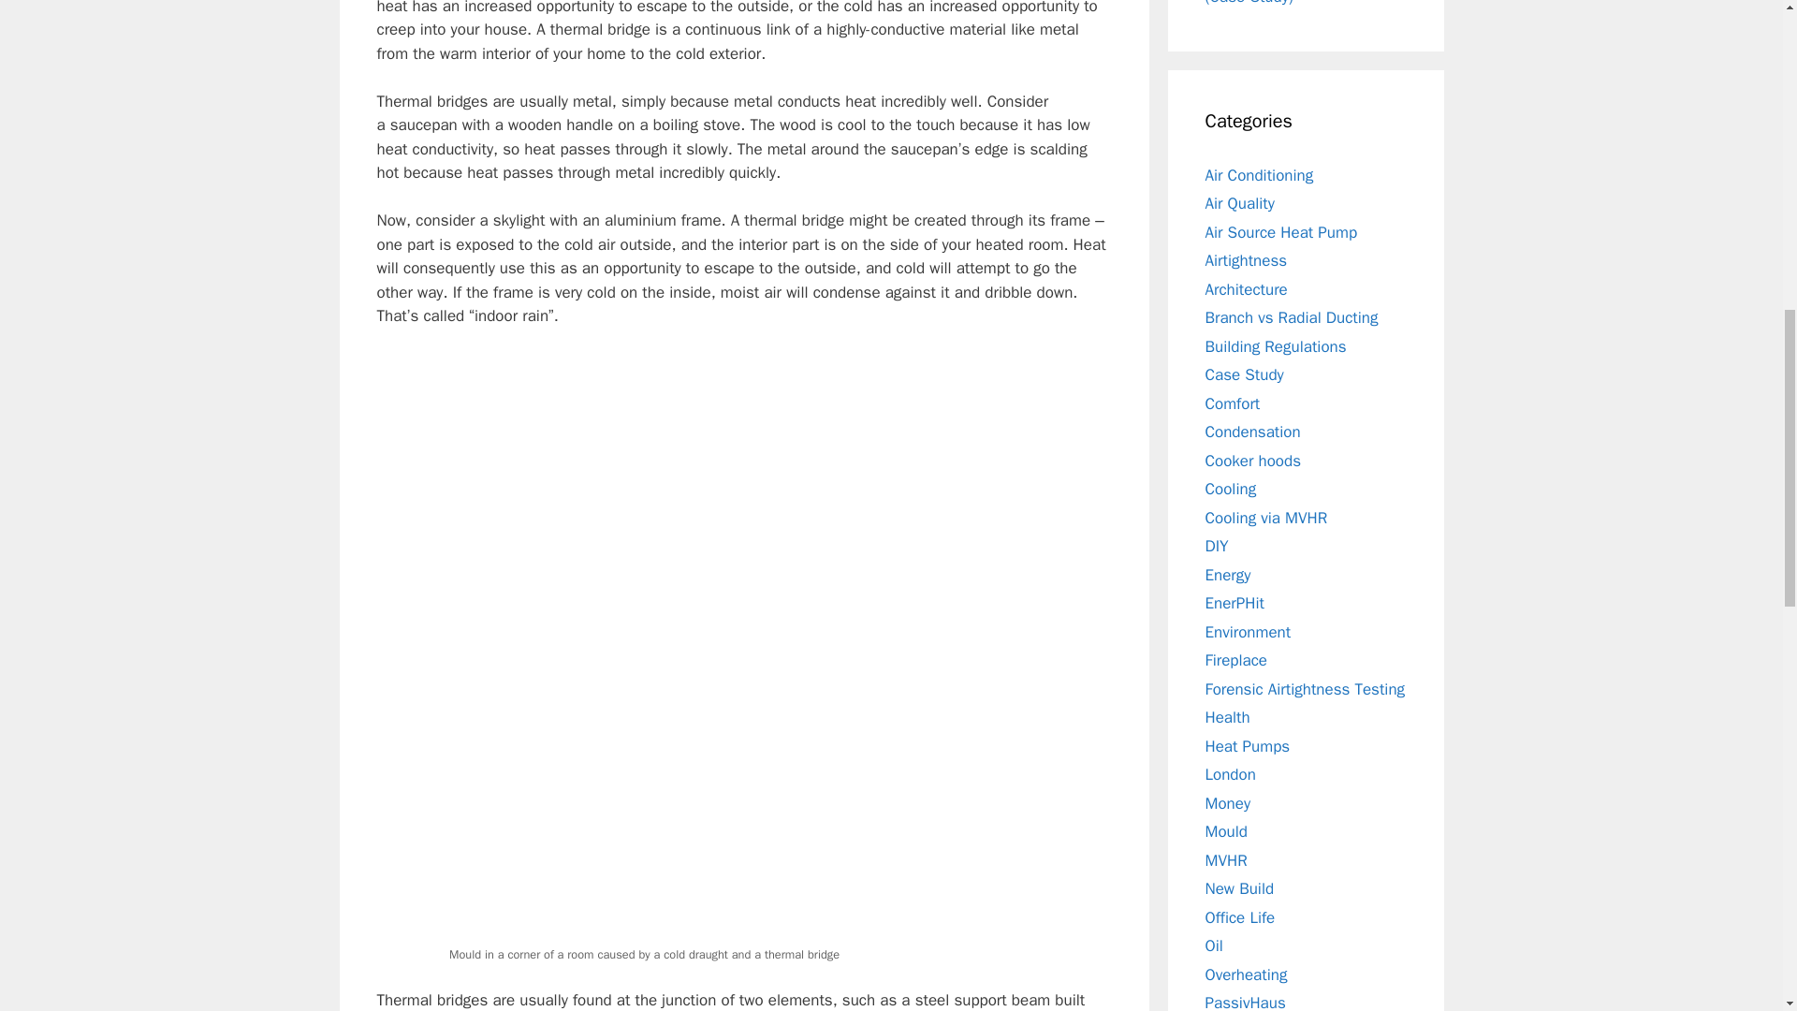  I want to click on Air Source Heat Pump, so click(1282, 232).